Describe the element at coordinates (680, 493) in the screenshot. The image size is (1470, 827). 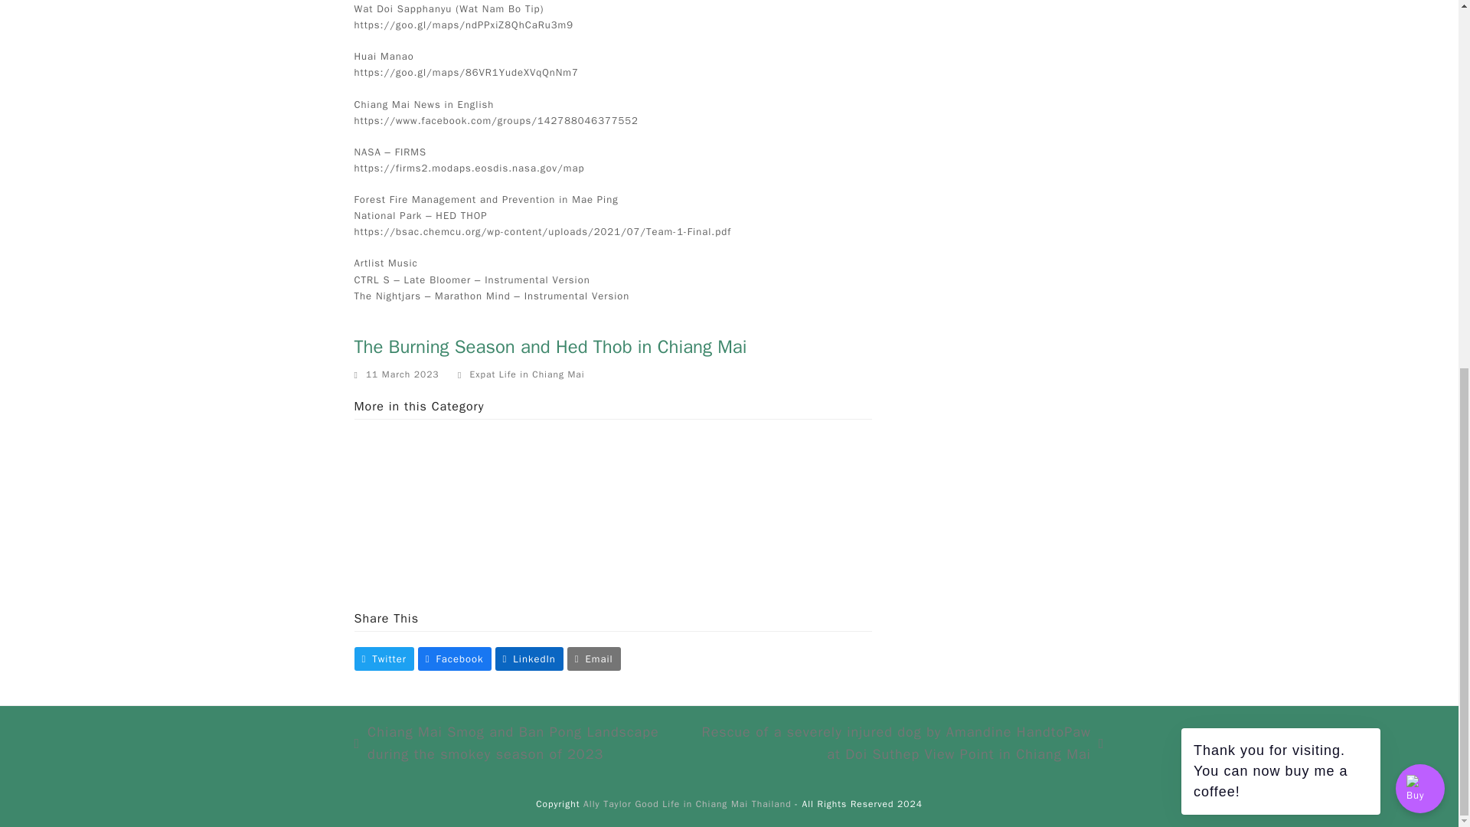
I see `Thailand Visa Extension Renewal for Retirement in 2023` at that location.